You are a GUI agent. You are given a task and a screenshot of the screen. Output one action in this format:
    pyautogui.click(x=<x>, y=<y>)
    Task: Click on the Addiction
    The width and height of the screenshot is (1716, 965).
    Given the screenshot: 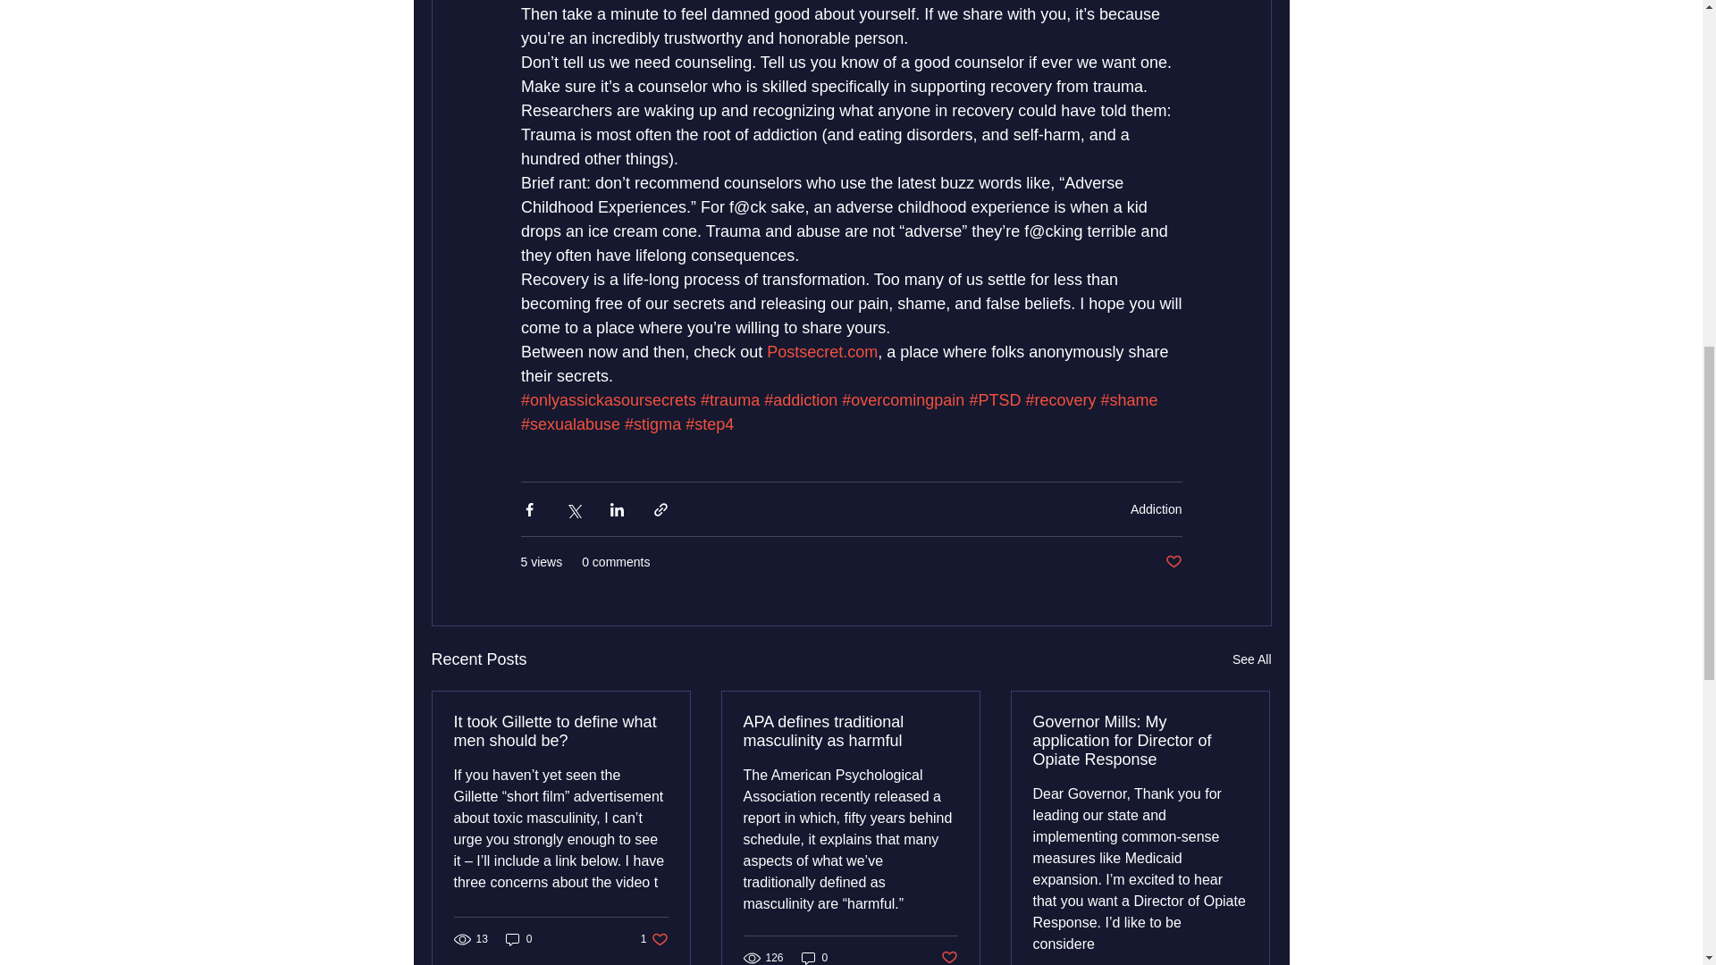 What is the action you would take?
    pyautogui.click(x=1157, y=508)
    